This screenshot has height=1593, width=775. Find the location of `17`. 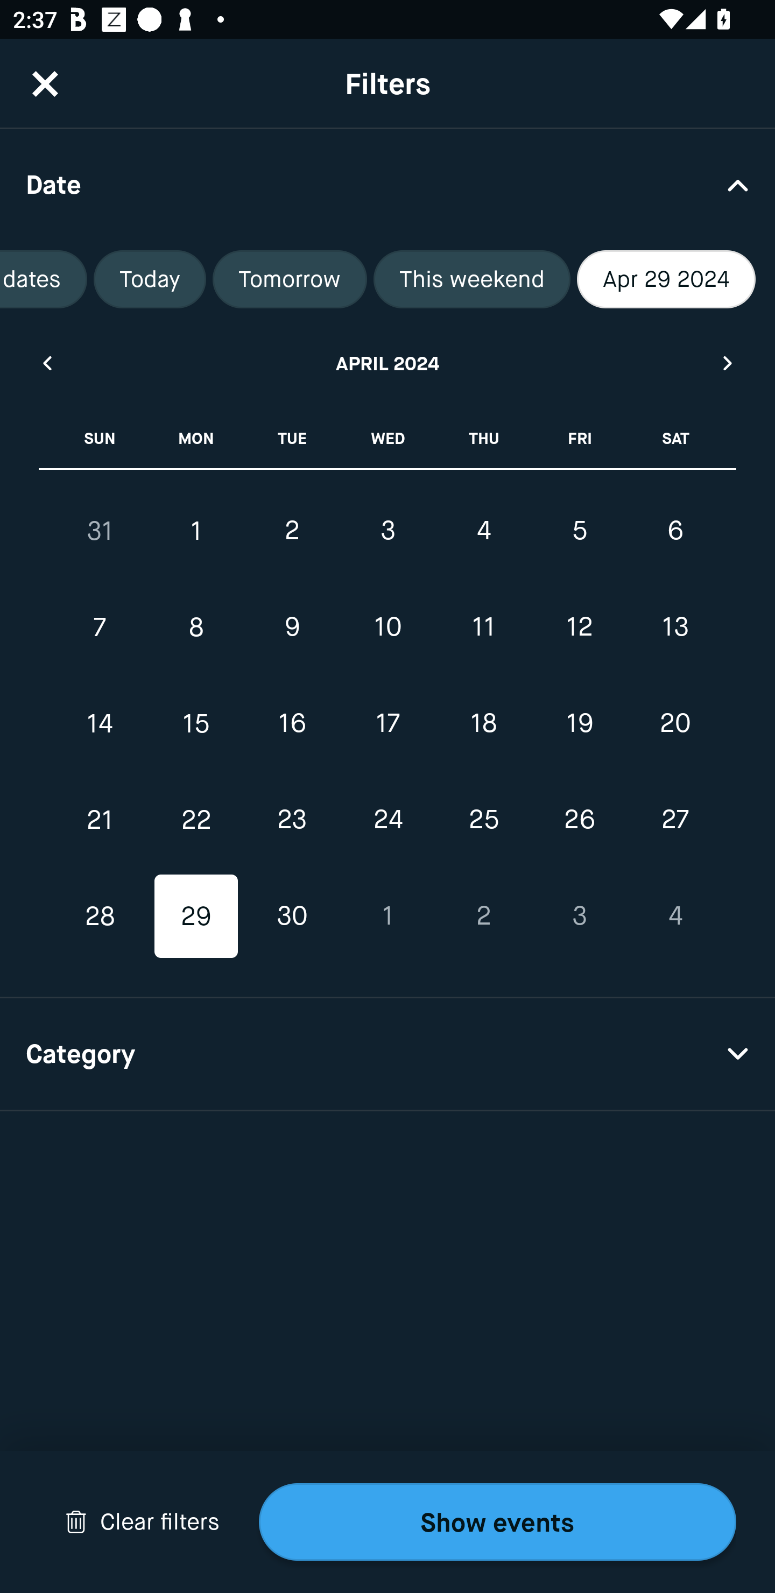

17 is located at coordinates (387, 723).